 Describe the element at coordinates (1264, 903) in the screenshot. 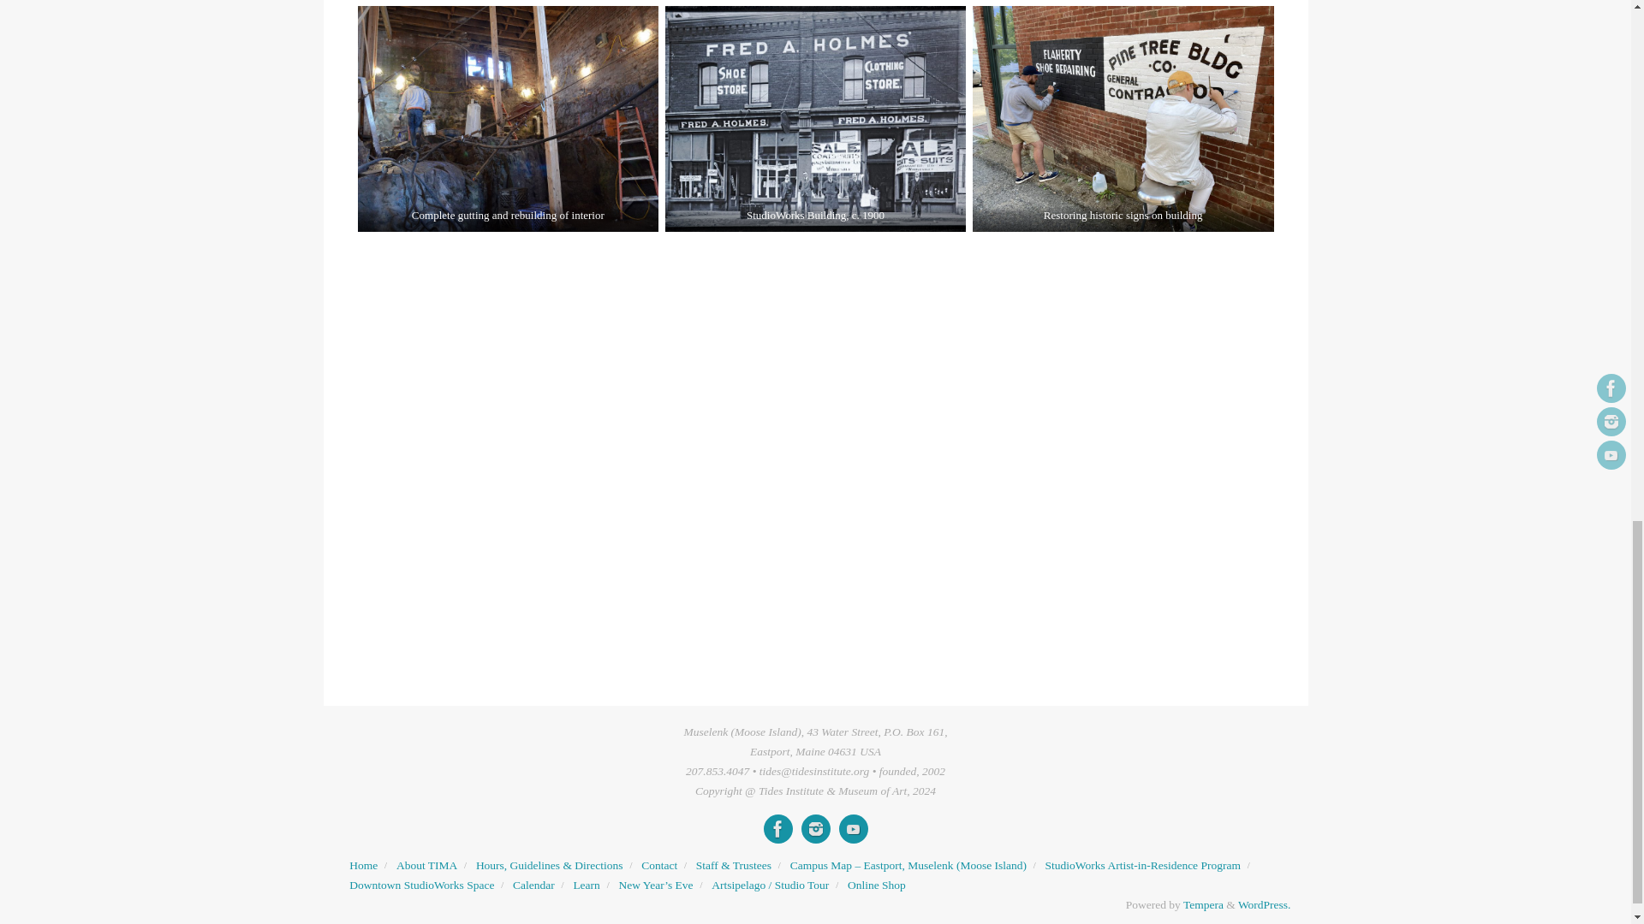

I see `Semantic Personal Publishing Platform` at that location.